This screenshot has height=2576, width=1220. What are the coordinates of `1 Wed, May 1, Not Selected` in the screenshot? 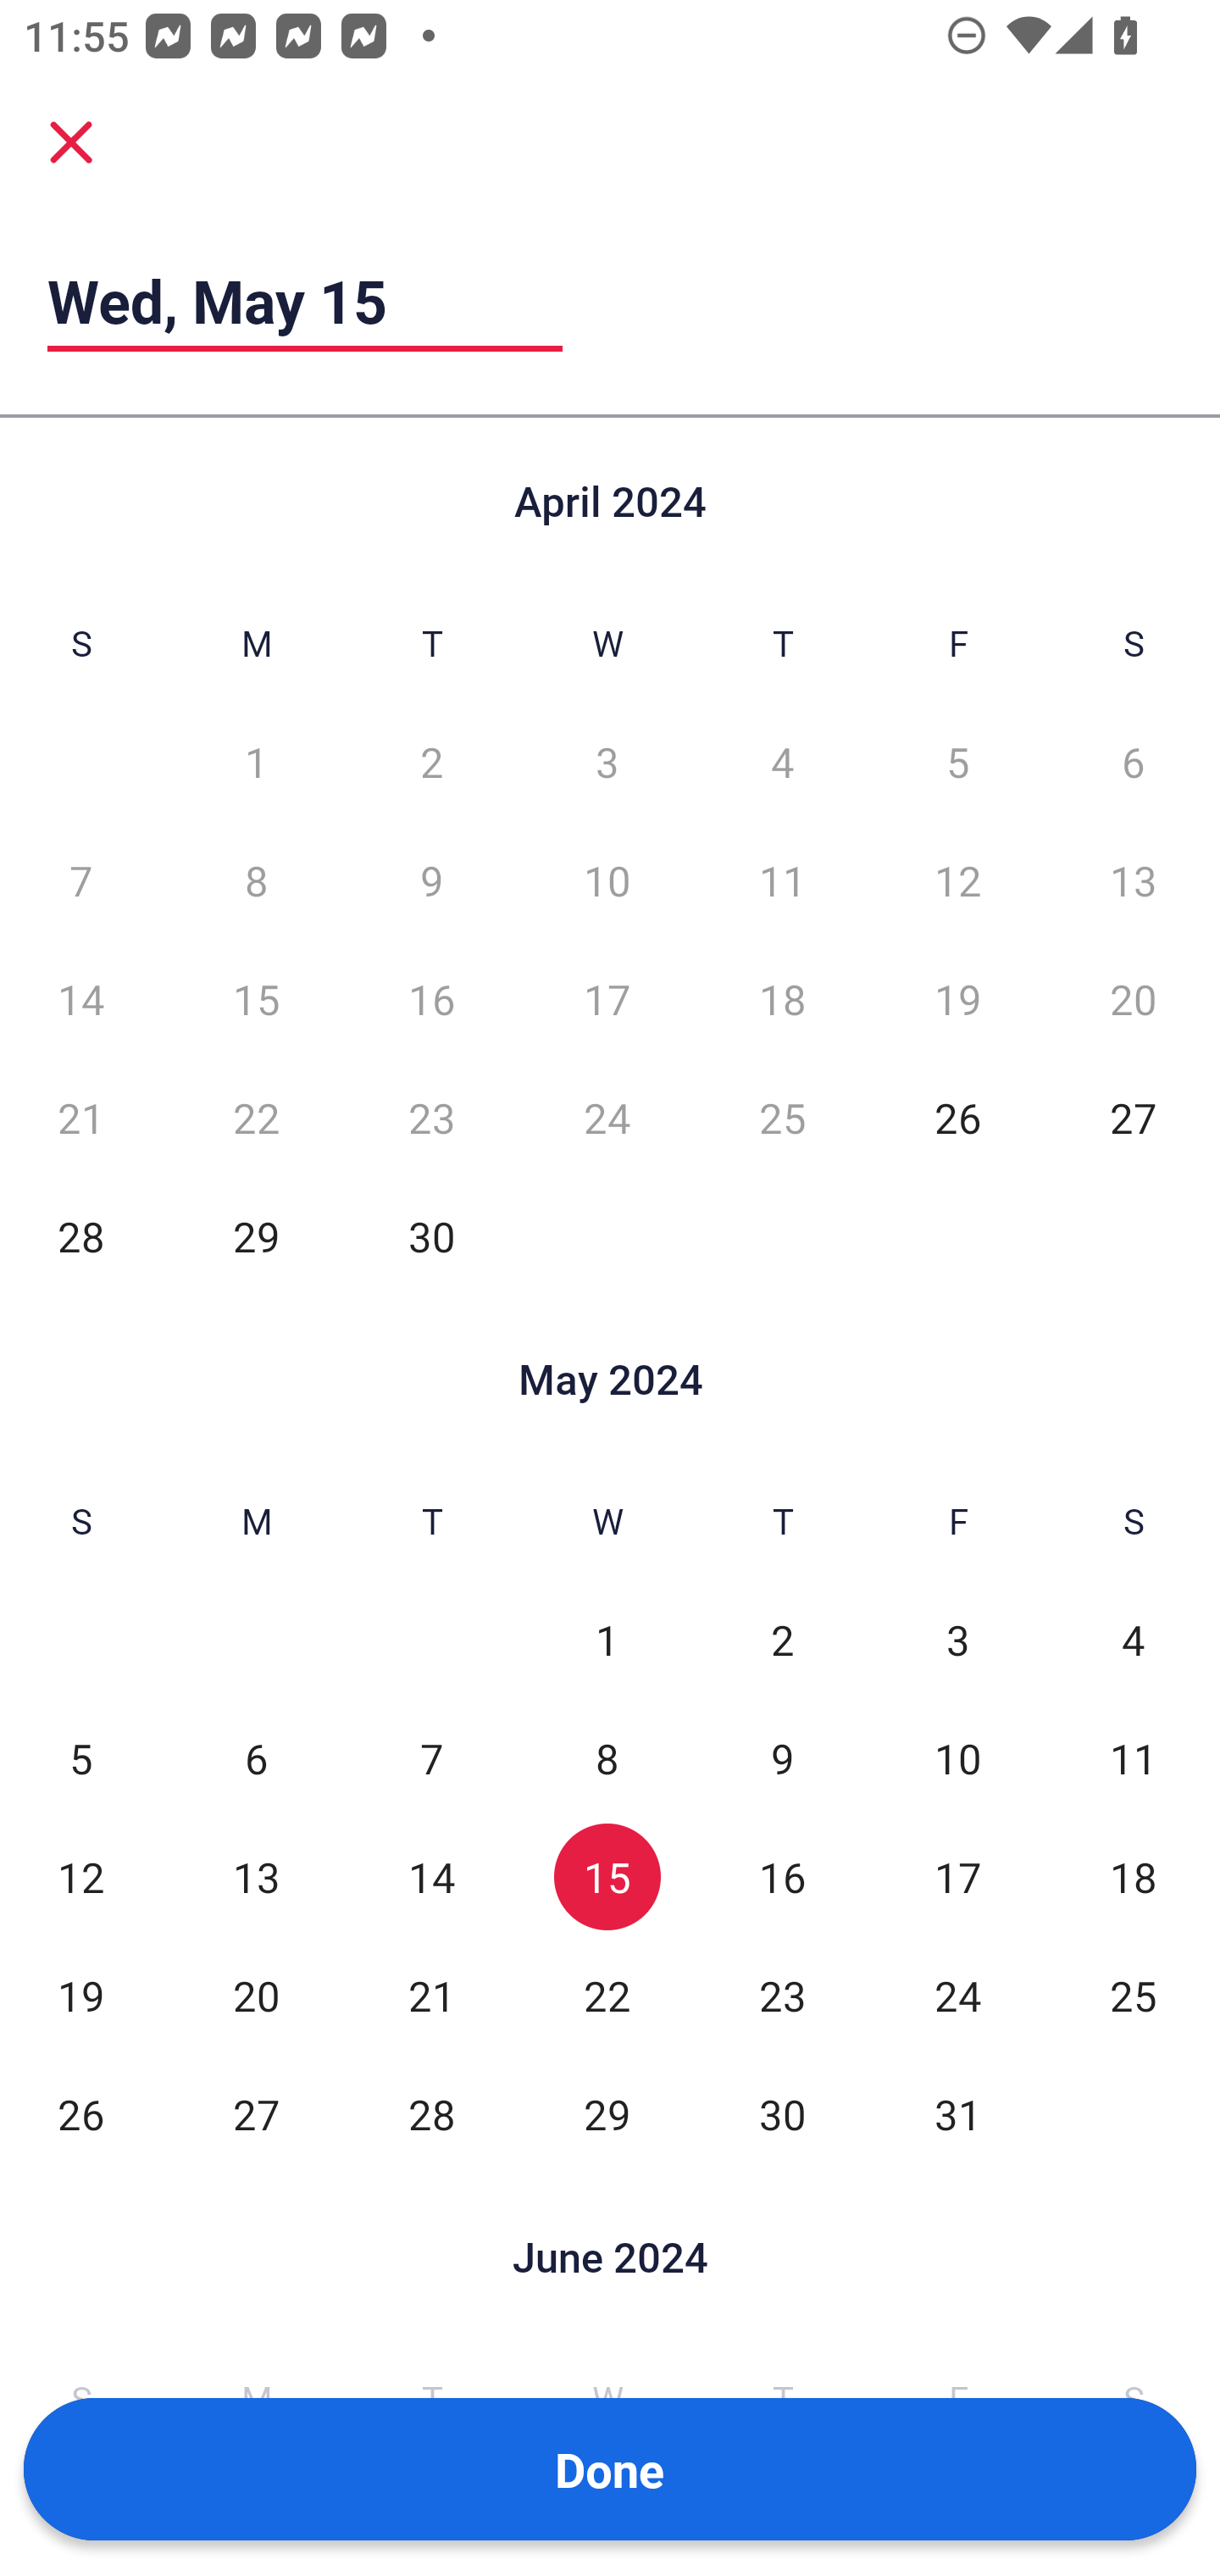 It's located at (607, 1639).